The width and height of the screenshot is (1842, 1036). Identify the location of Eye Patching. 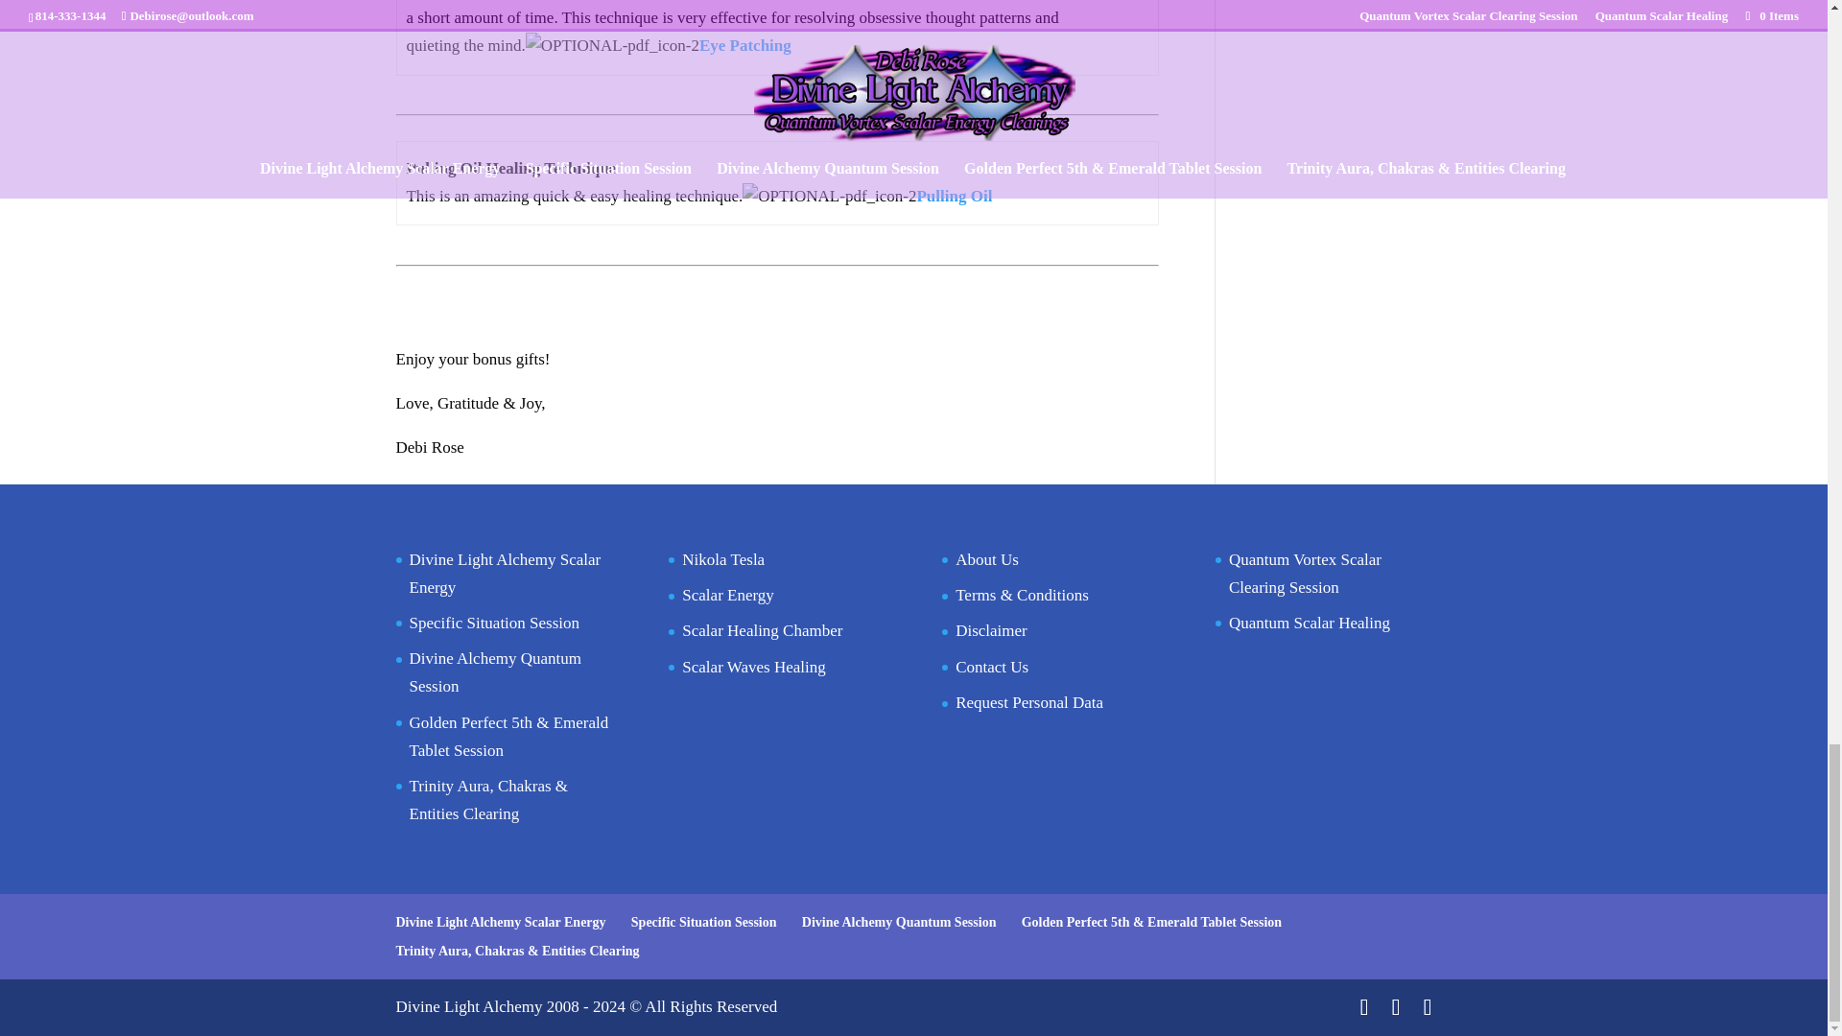
(745, 45).